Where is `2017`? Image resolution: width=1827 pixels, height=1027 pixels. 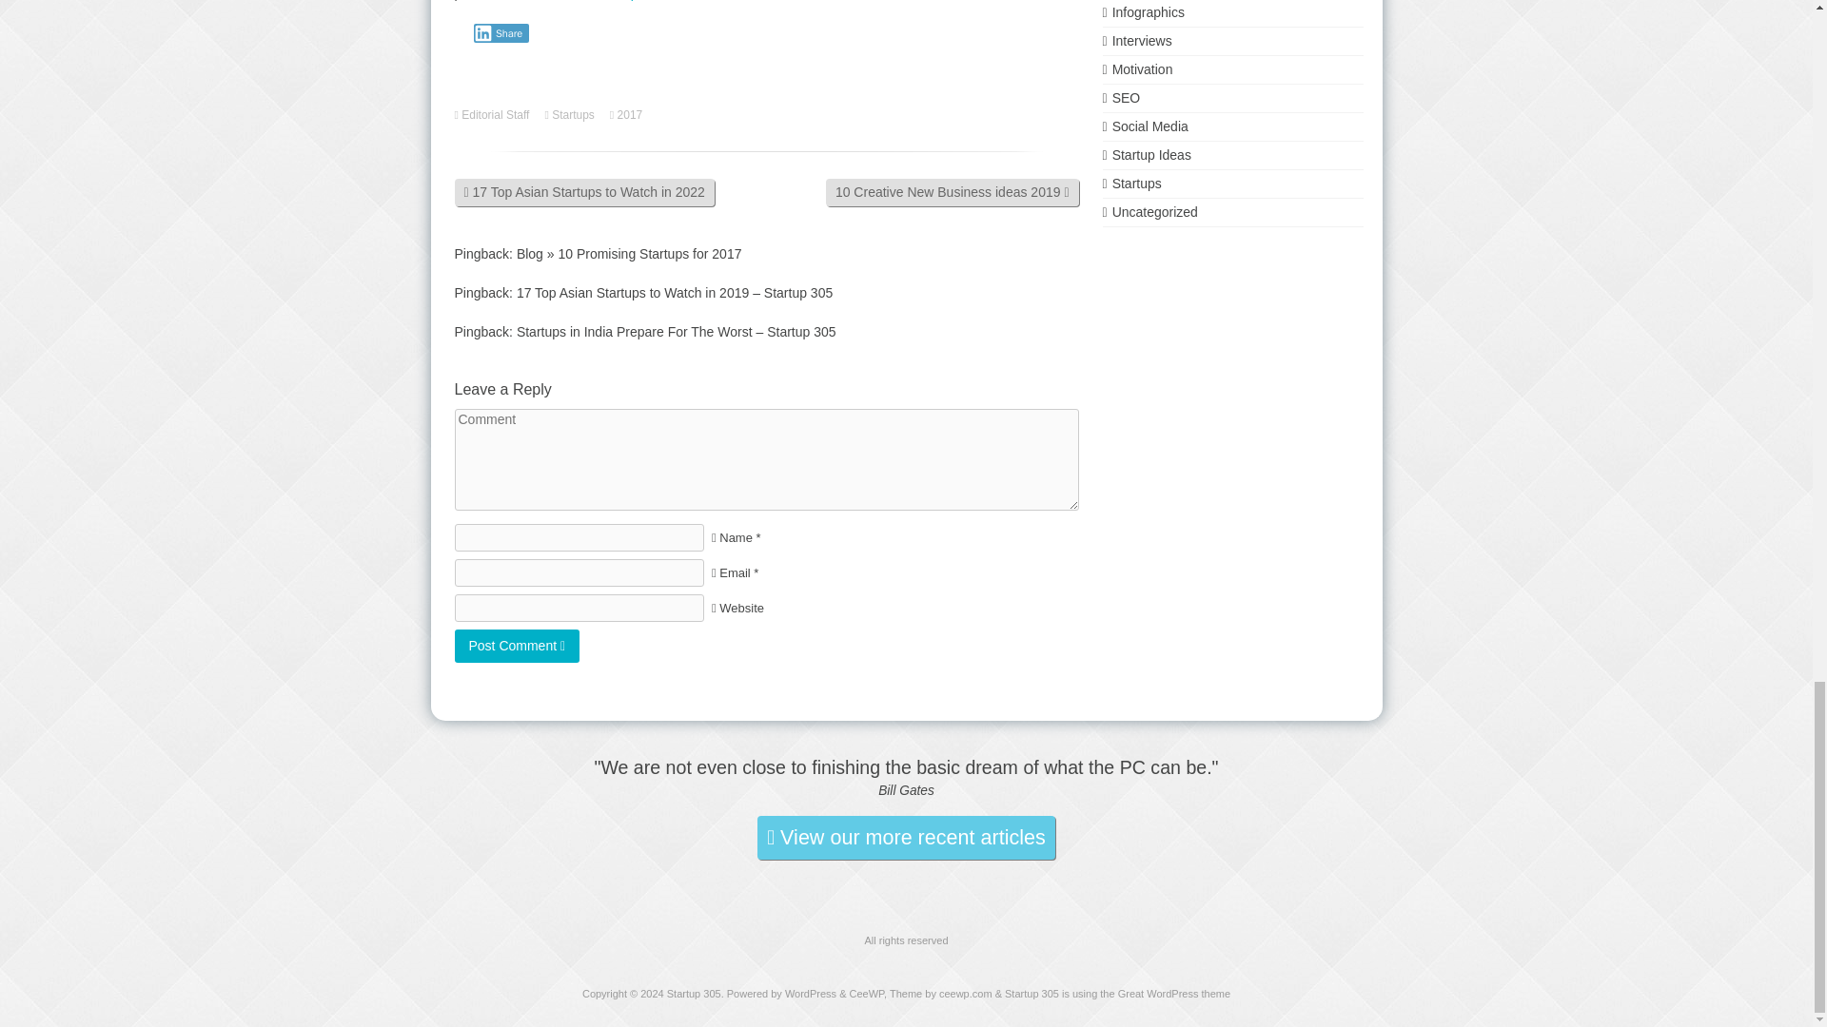 2017 is located at coordinates (632, 115).